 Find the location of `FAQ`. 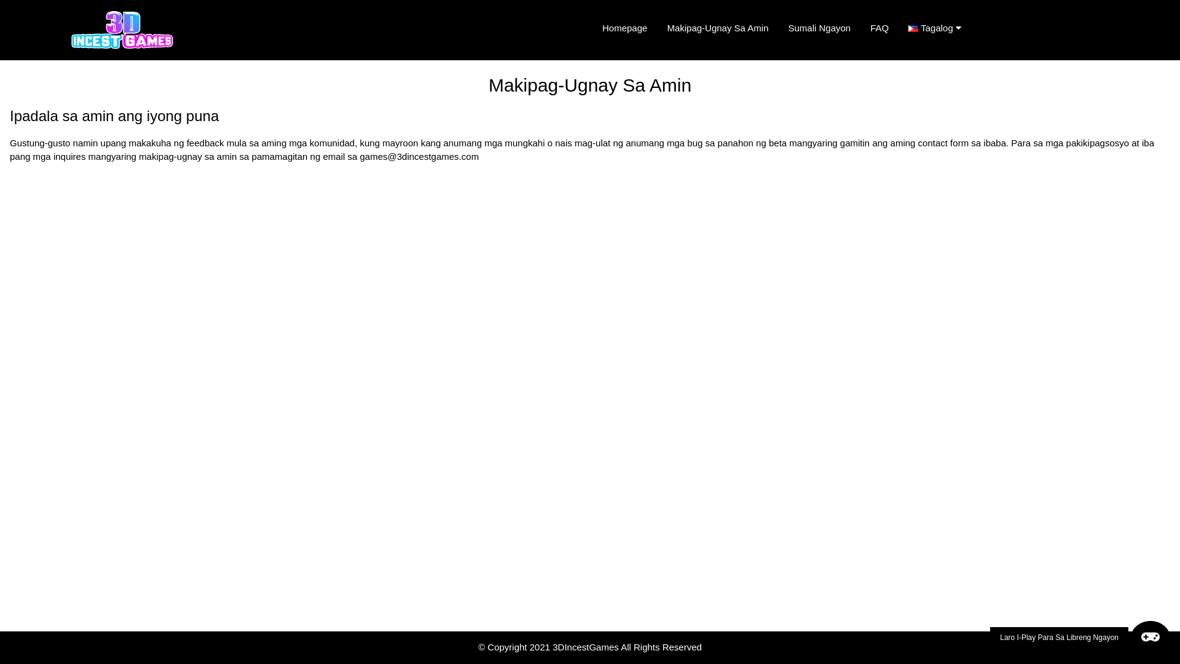

FAQ is located at coordinates (879, 28).